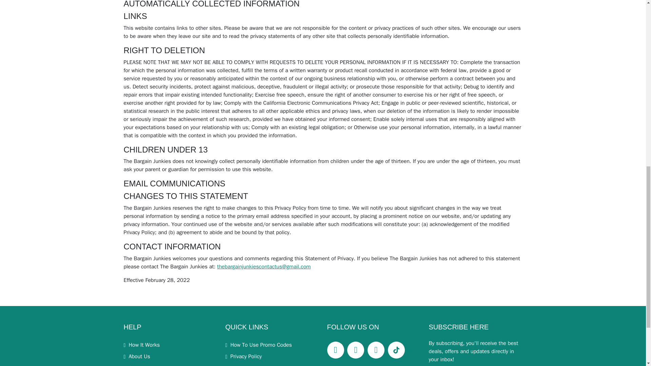  Describe the element at coordinates (141, 345) in the screenshot. I see `How It Works` at that location.